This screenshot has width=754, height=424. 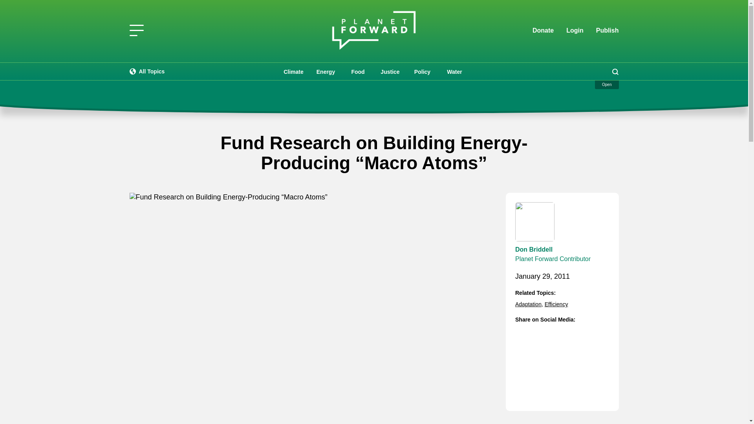 What do you see at coordinates (147, 71) in the screenshot?
I see `All Topics` at bounding box center [147, 71].